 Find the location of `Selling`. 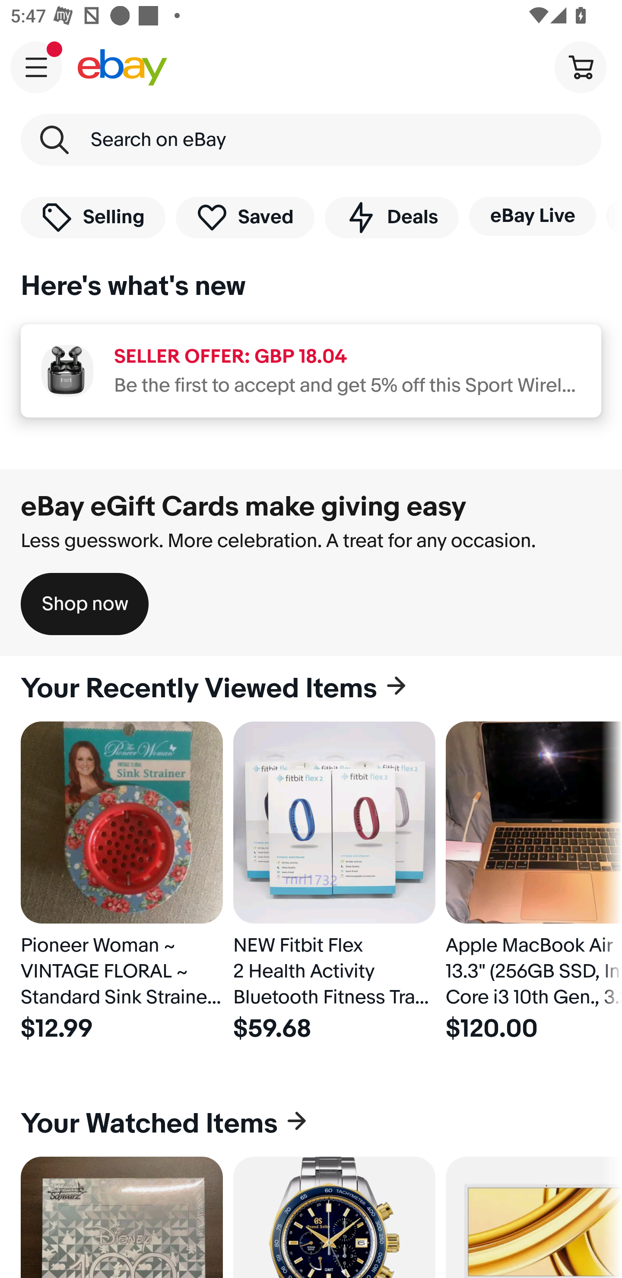

Selling is located at coordinates (93, 217).